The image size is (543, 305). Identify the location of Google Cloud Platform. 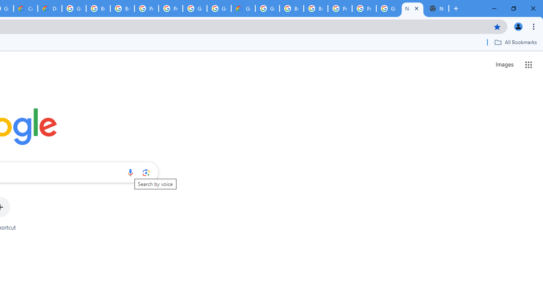
(195, 8).